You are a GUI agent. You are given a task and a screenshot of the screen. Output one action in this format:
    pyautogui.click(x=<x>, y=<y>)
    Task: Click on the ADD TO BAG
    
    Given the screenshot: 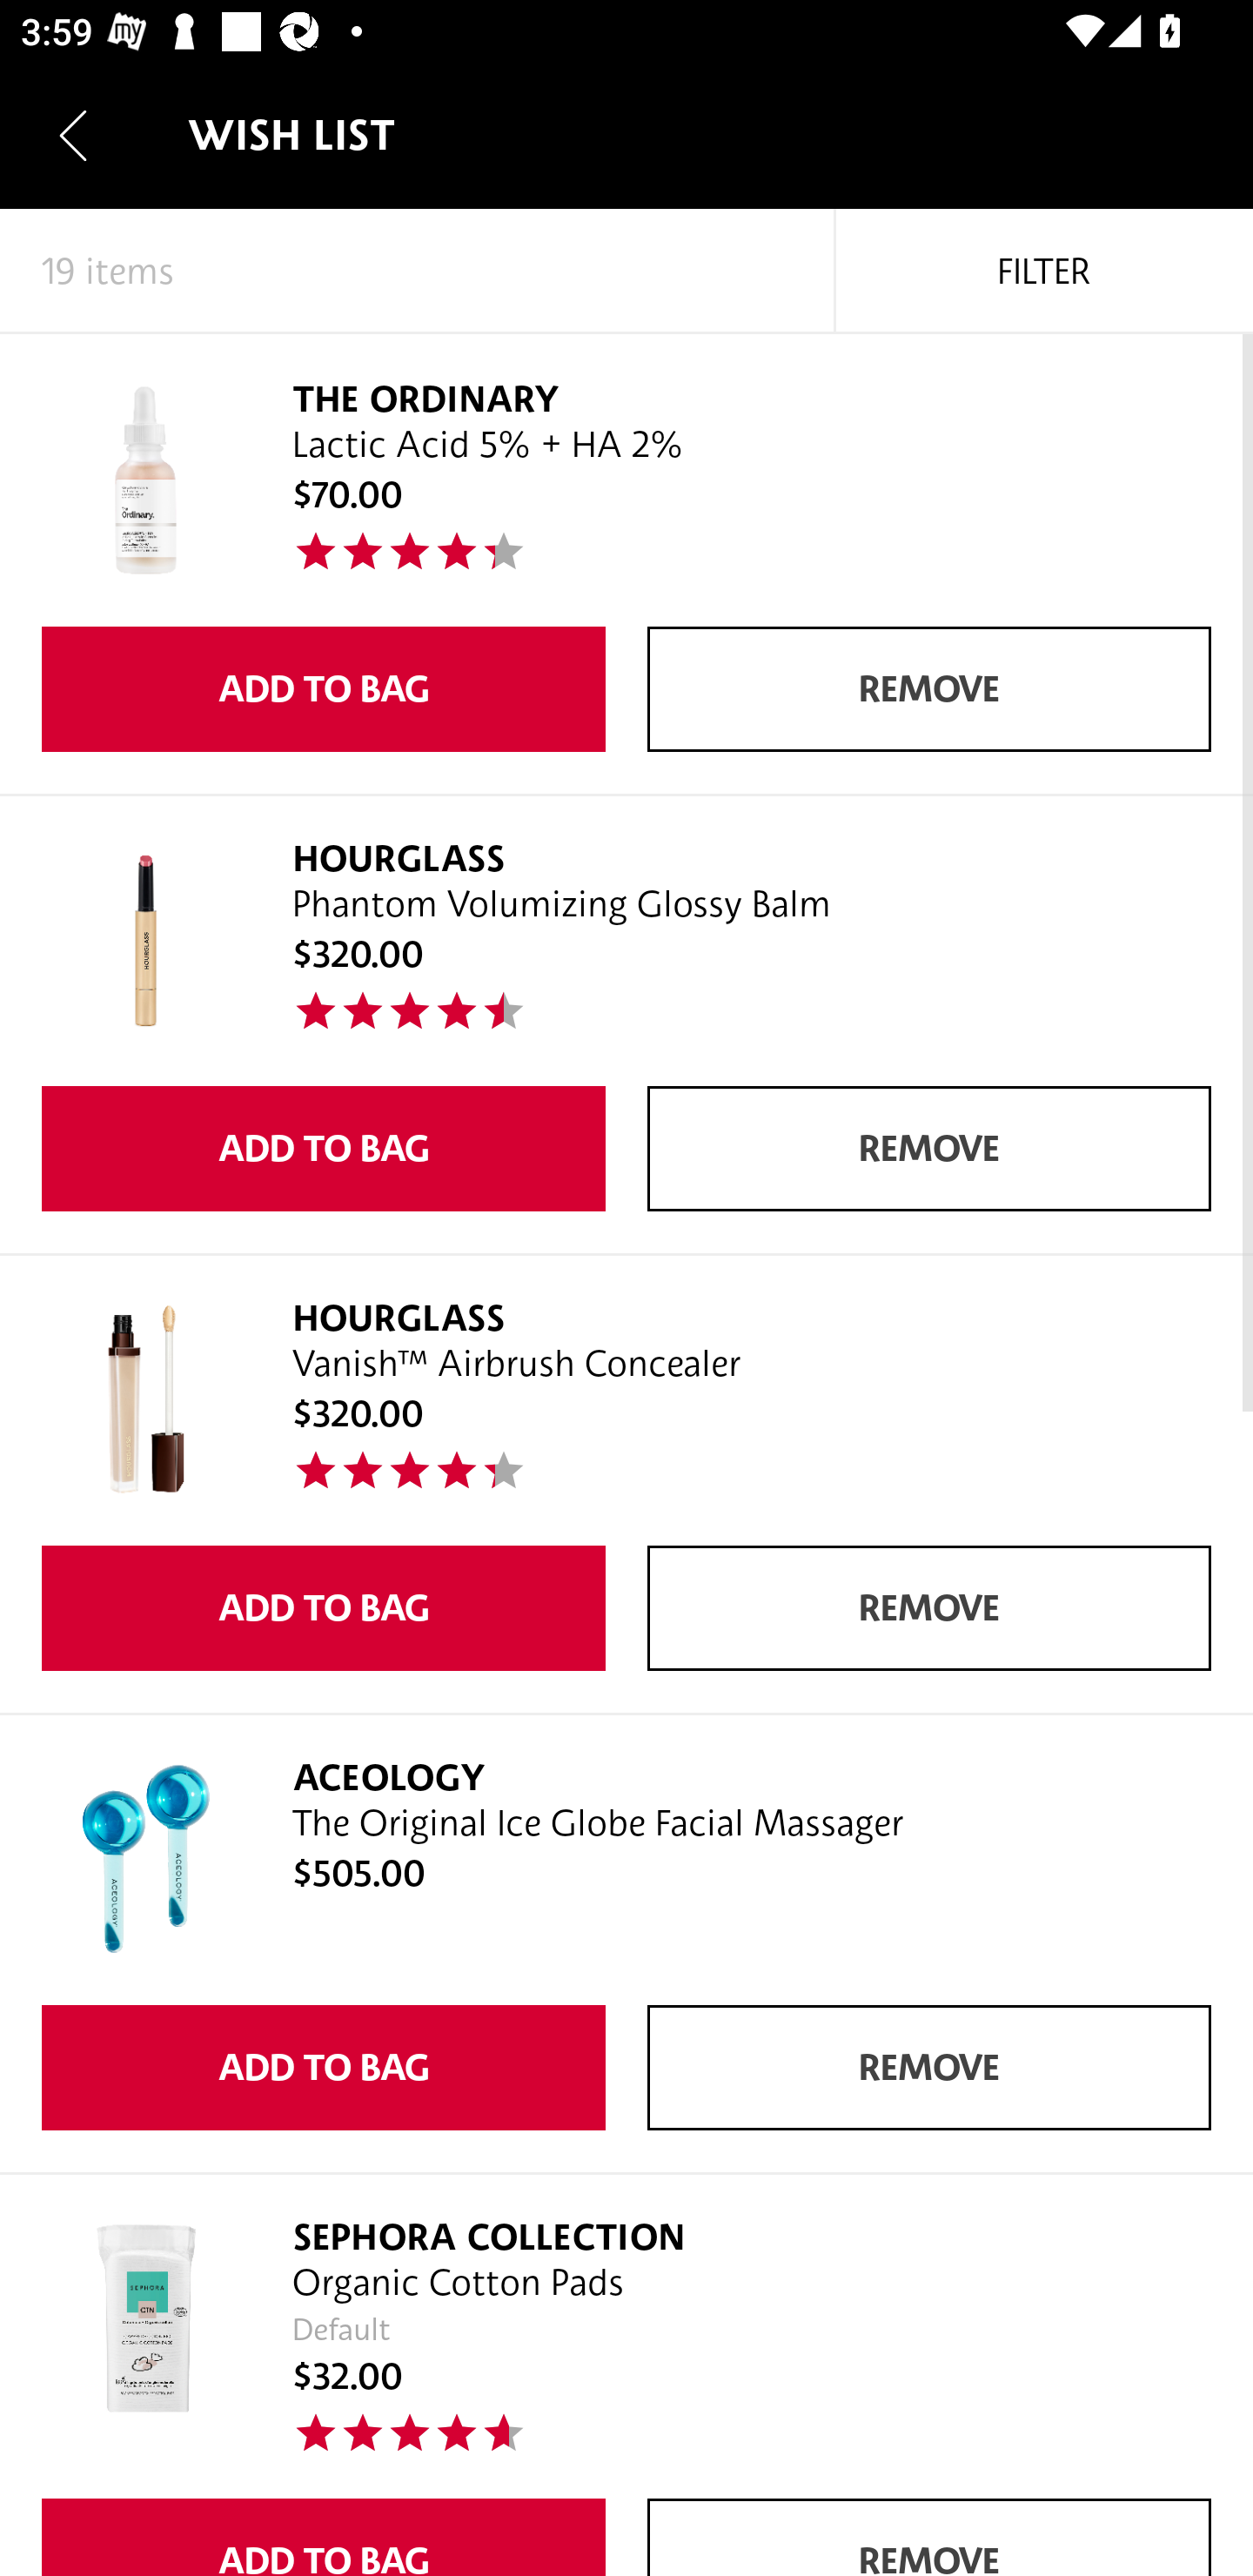 What is the action you would take?
    pyautogui.click(x=323, y=1608)
    